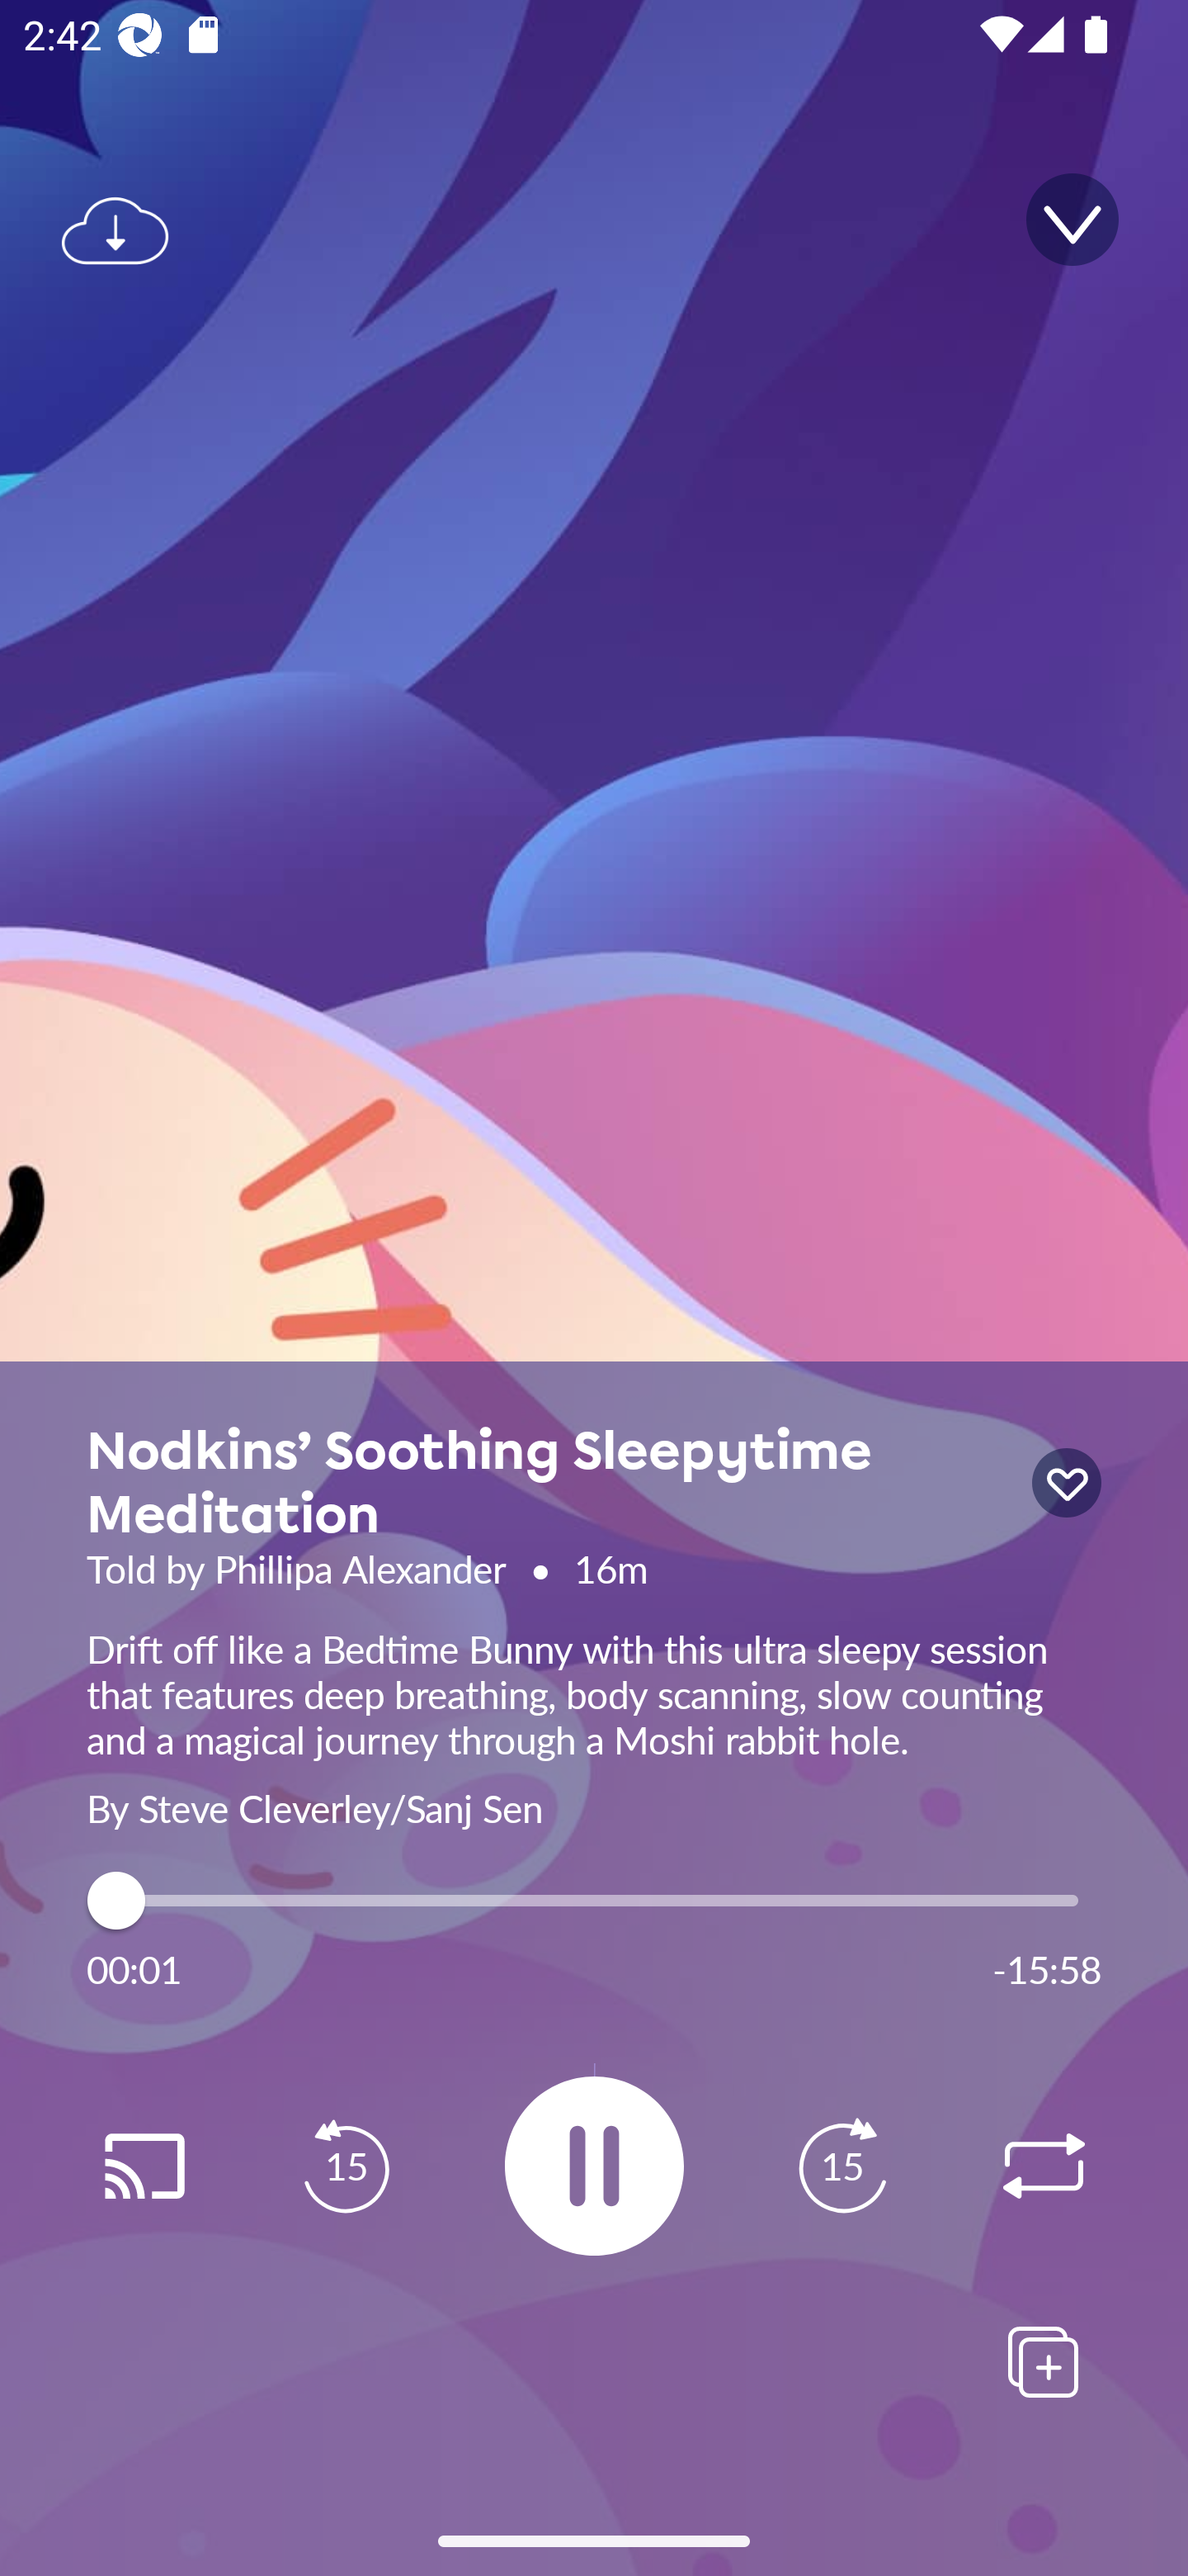  I want to click on Replay, so click(1043, 2166).